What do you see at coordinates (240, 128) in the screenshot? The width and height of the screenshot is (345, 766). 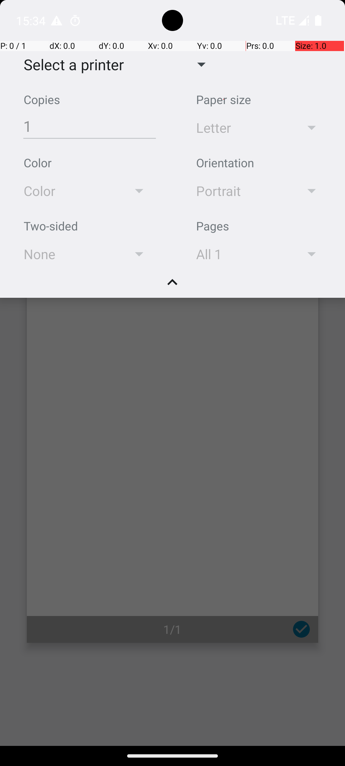 I see `Letter` at bounding box center [240, 128].